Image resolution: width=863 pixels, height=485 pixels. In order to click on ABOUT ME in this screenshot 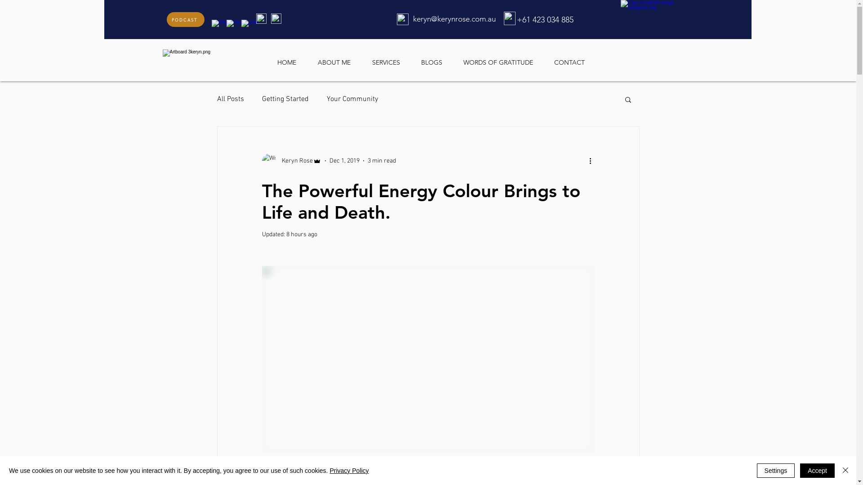, I will do `click(341, 58)`.